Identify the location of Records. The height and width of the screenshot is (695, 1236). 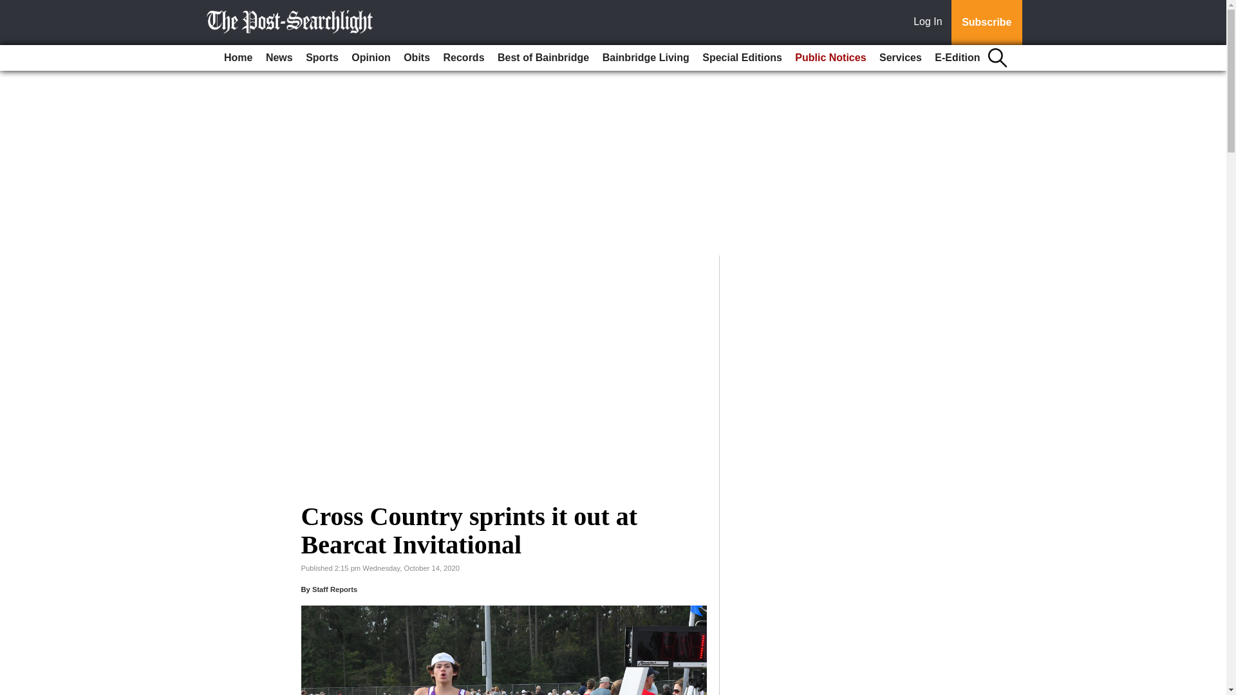
(464, 58).